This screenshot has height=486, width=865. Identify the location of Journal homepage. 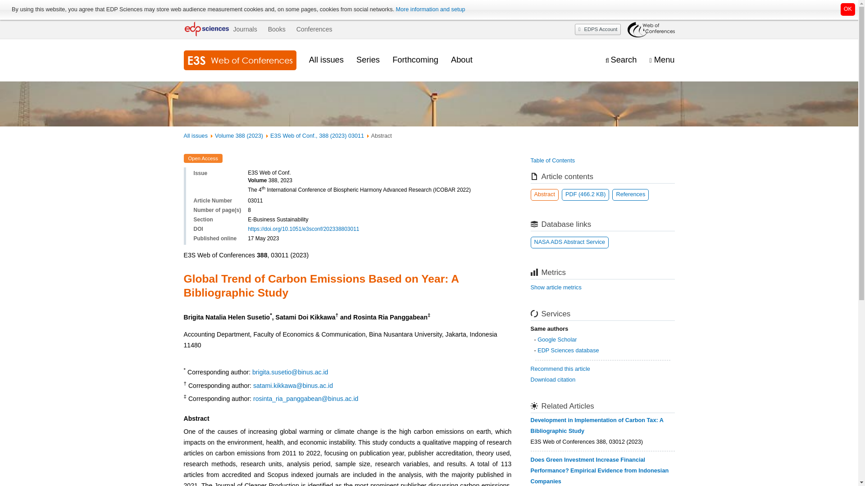
(240, 60).